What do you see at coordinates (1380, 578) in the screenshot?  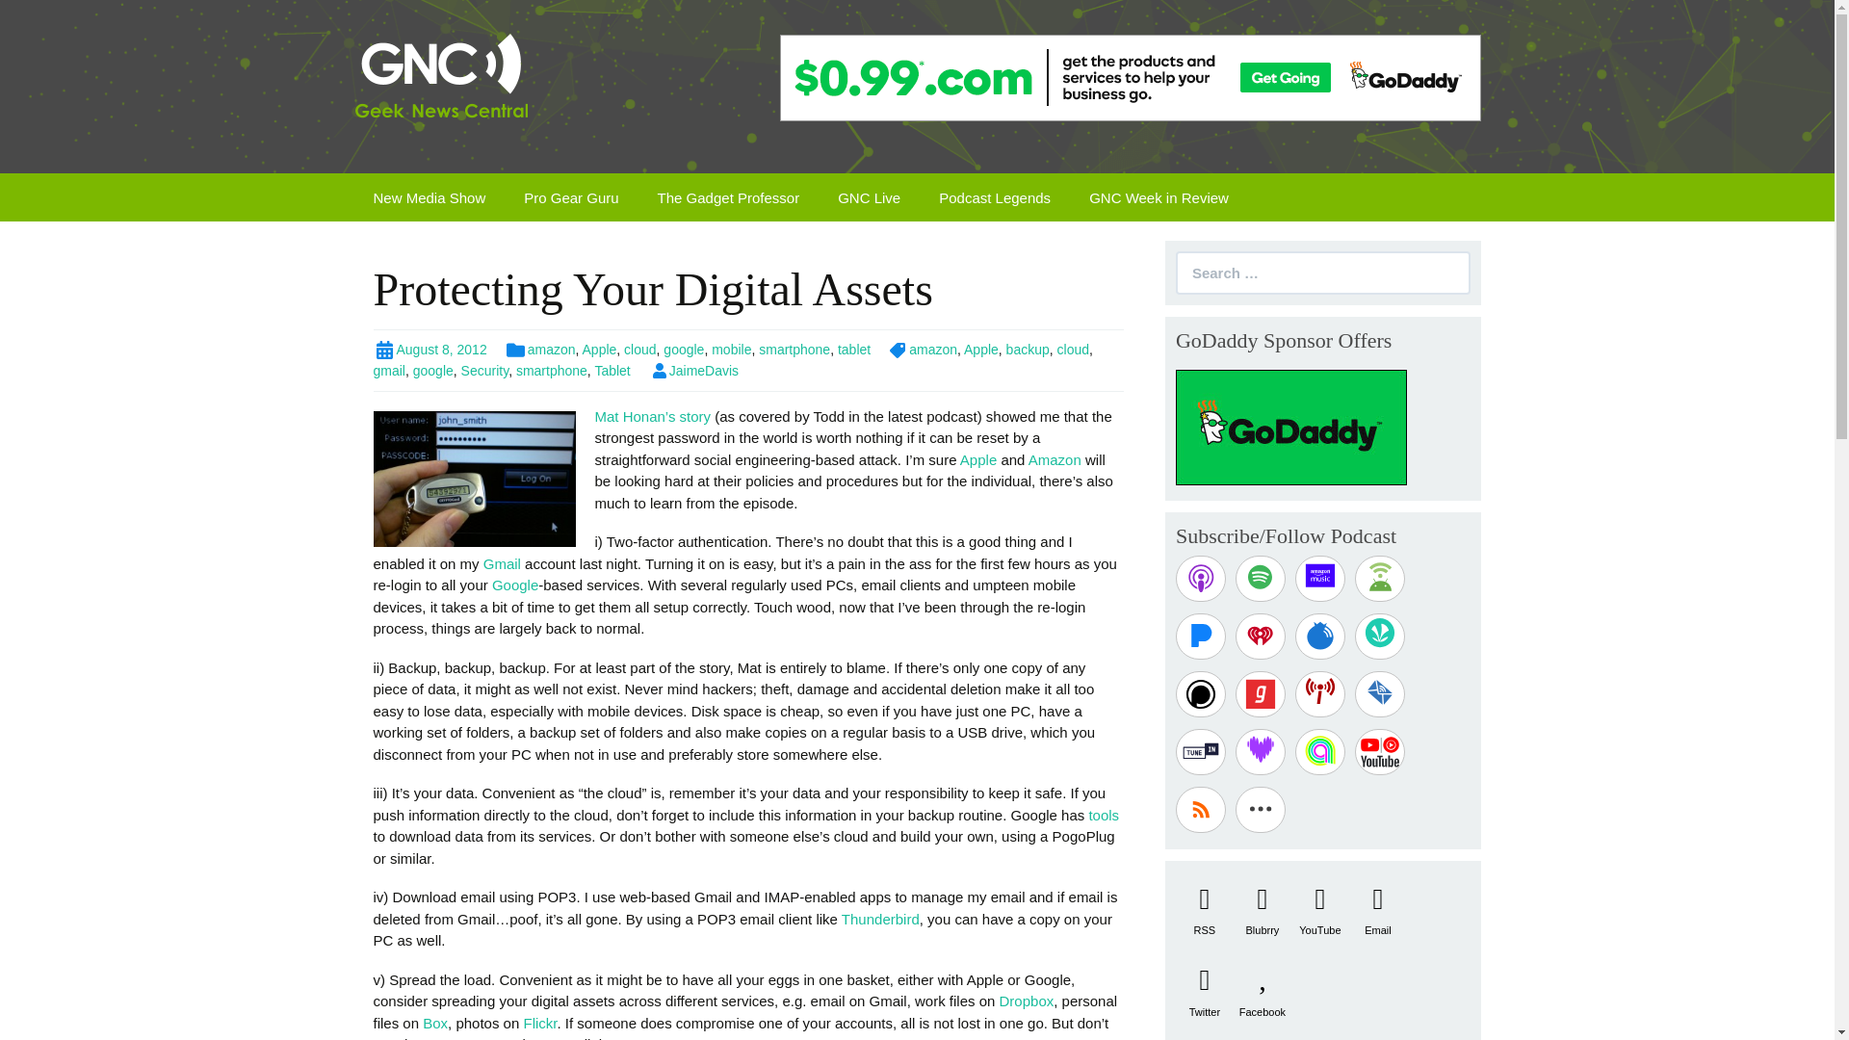 I see `Subscribe on Android` at bounding box center [1380, 578].